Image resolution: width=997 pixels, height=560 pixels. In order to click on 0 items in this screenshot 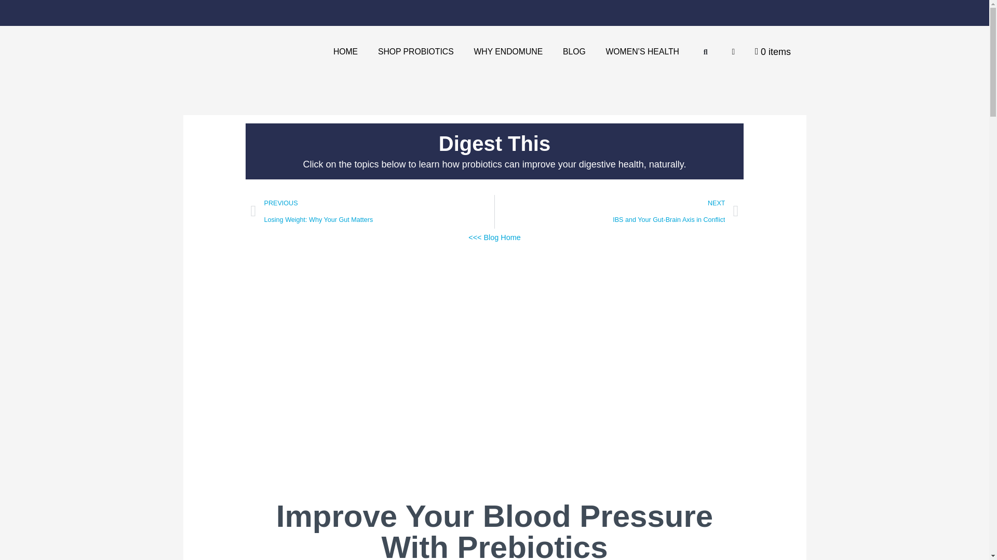, I will do `click(773, 51)`.